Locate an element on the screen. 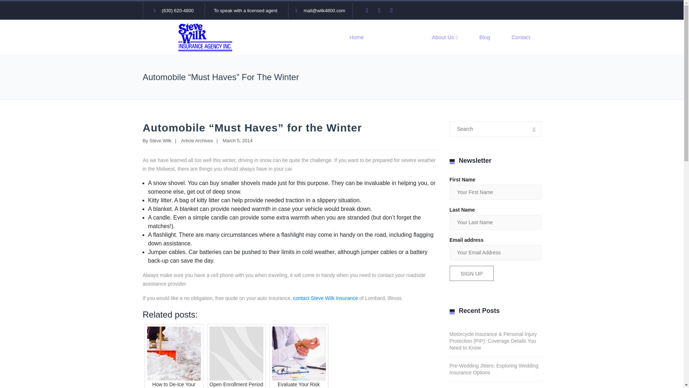 Image resolution: width=689 pixels, height=388 pixels. Steve Wilk Insurance Agency is located at coordinates (205, 37).